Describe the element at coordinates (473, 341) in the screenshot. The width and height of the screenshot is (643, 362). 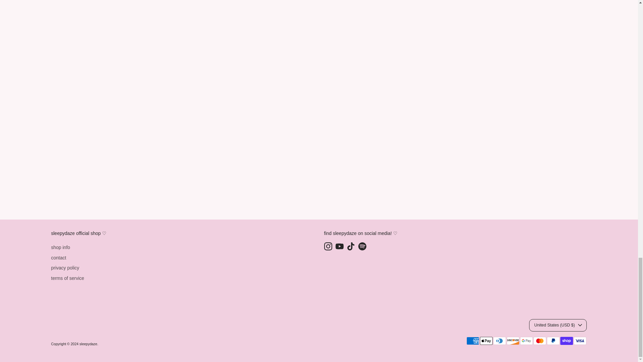
I see `American Express` at that location.